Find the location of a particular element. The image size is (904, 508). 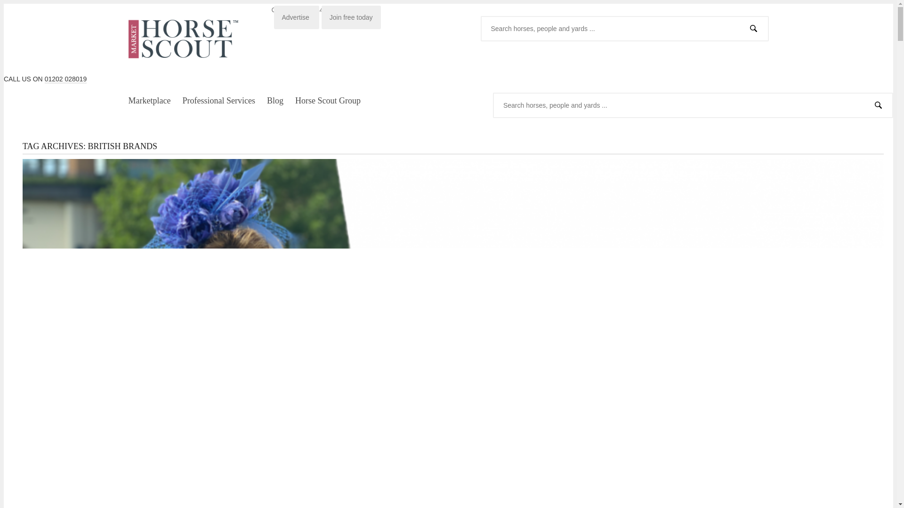

Horse Scout Group is located at coordinates (328, 101).